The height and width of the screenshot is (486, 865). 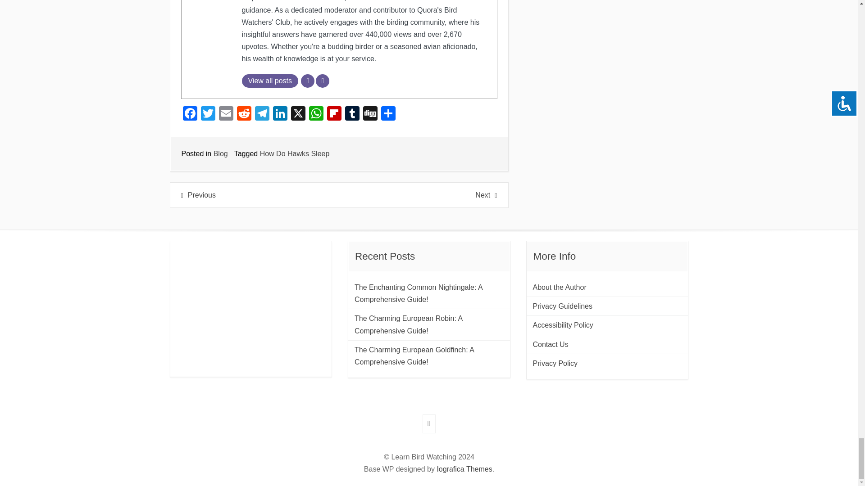 I want to click on Tumblr, so click(x=352, y=114).